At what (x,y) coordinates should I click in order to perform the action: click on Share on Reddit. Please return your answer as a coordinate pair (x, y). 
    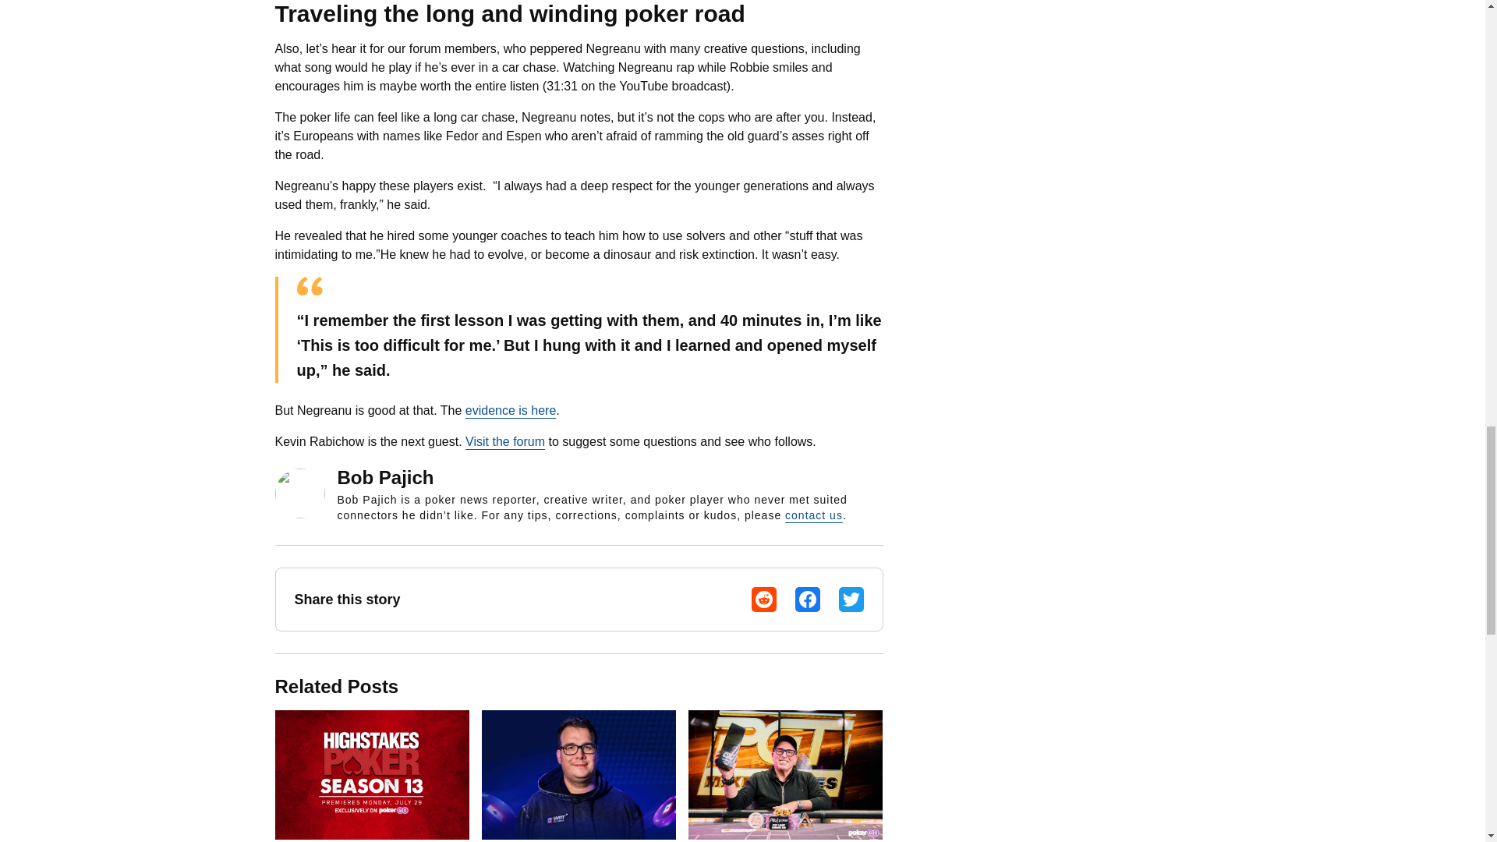
    Looking at the image, I should click on (764, 599).